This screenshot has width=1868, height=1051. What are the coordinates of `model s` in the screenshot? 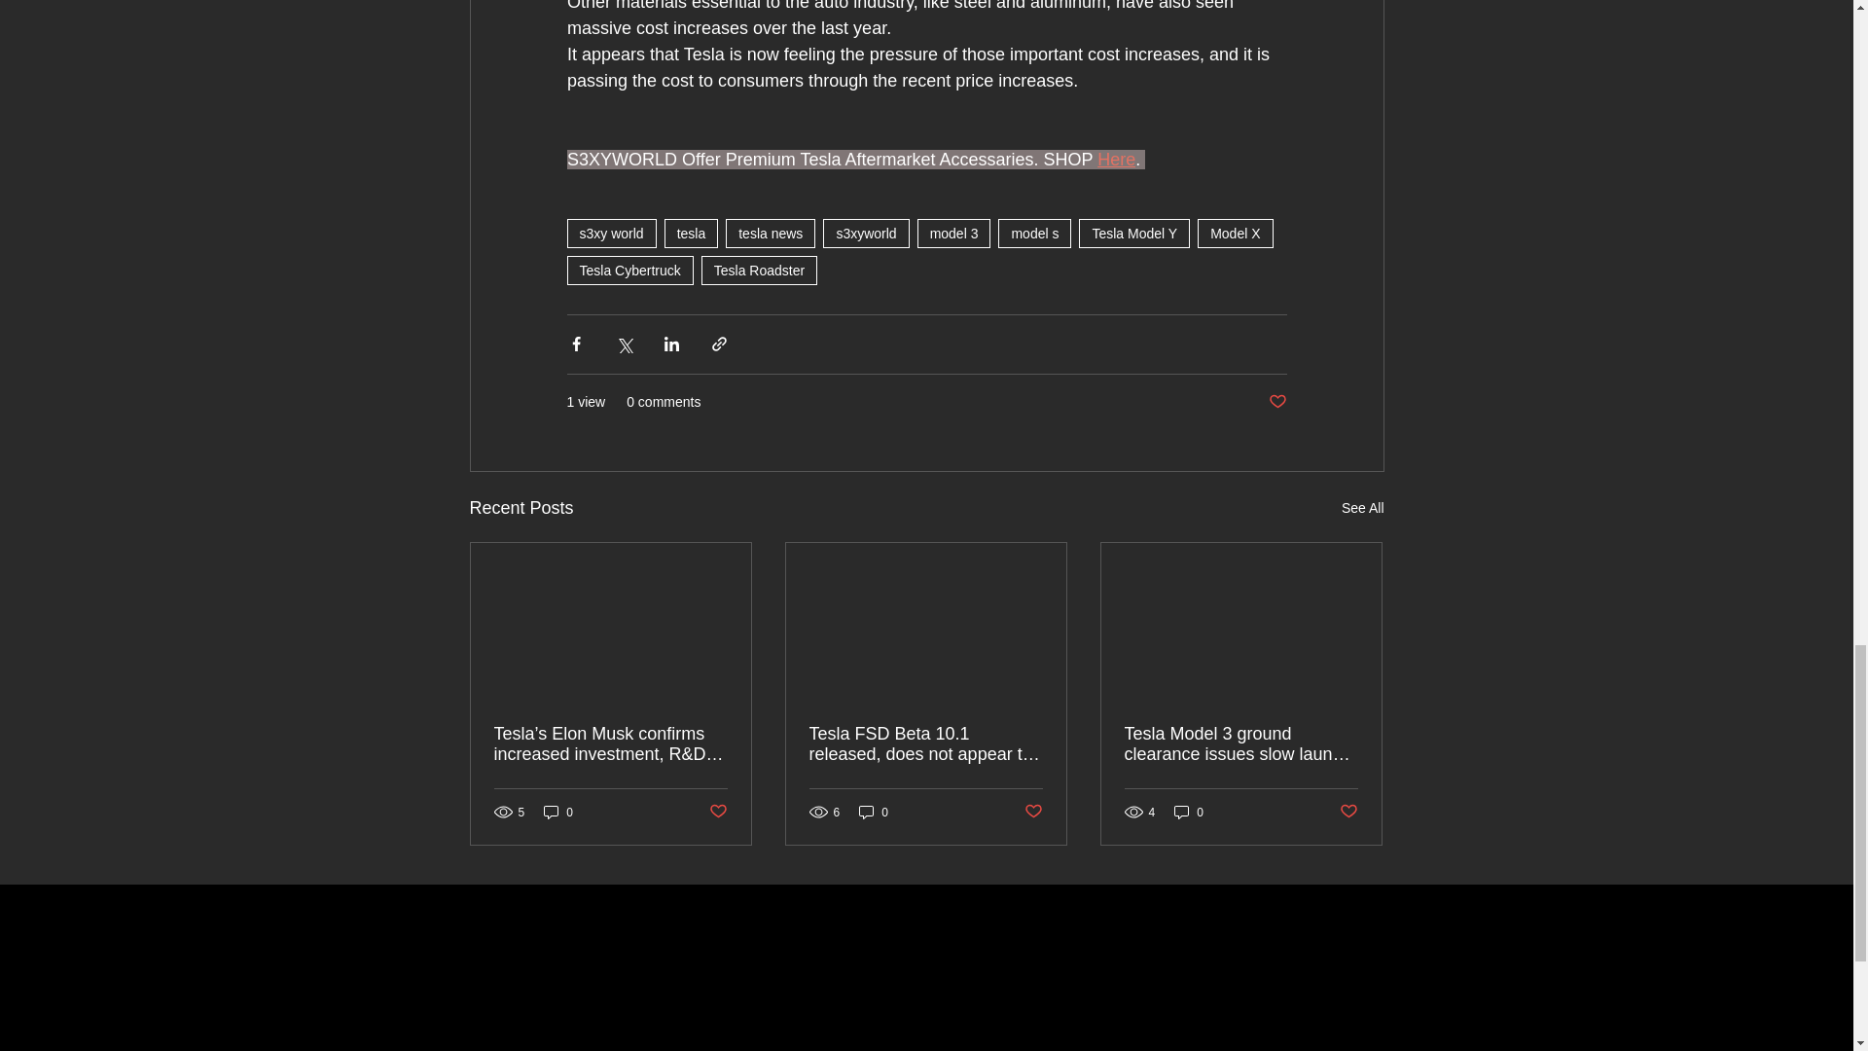 It's located at (1033, 233).